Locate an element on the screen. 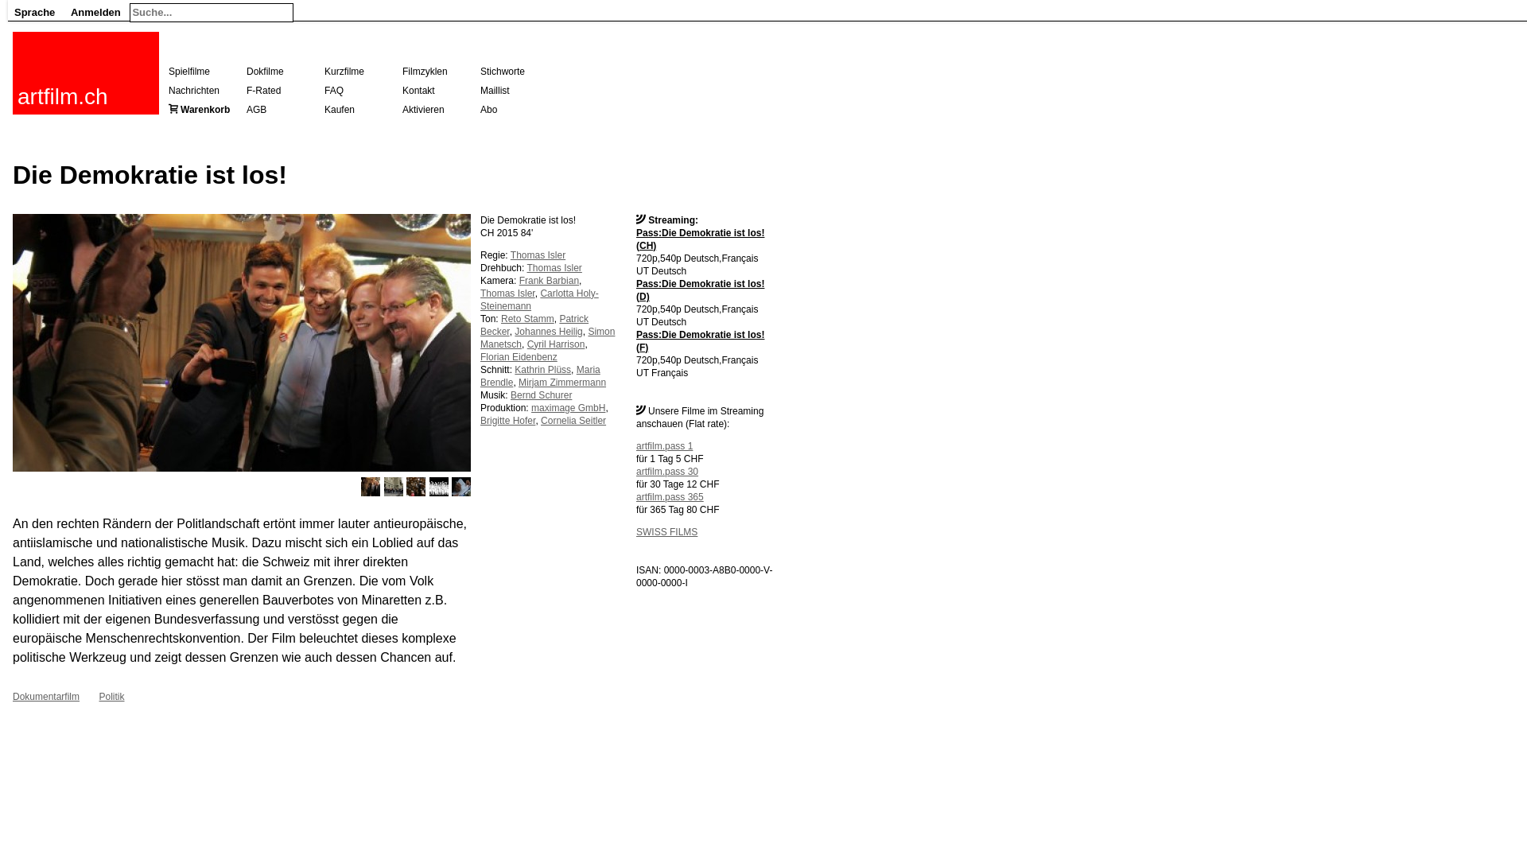 The height and width of the screenshot is (859, 1527). Dokumentarfilm is located at coordinates (46, 697).